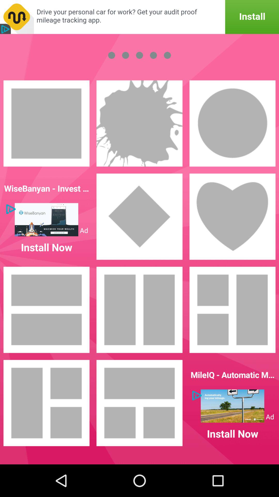 The width and height of the screenshot is (279, 497). Describe the element at coordinates (139, 216) in the screenshot. I see `click on rhombus shape` at that location.